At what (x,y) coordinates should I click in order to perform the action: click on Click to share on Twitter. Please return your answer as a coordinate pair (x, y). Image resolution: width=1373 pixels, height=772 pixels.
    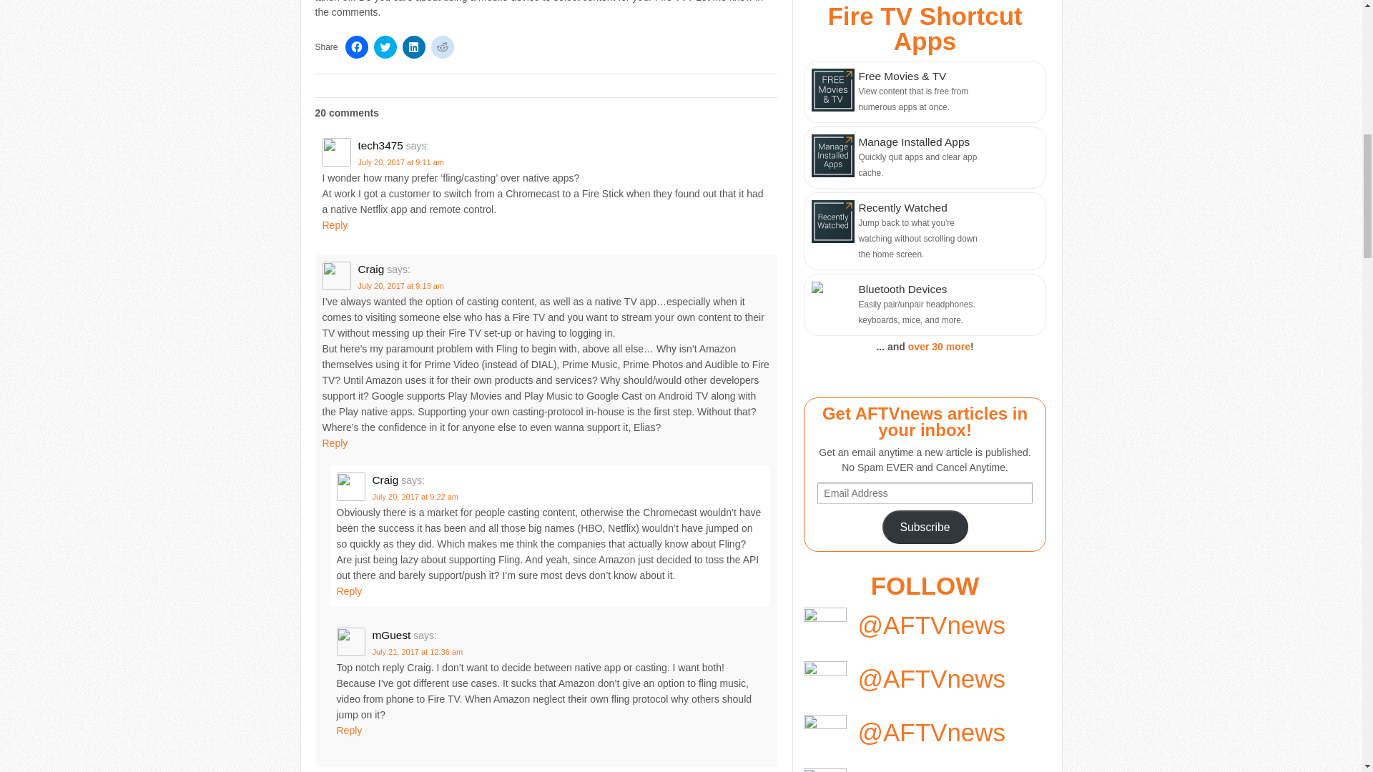
    Looking at the image, I should click on (385, 47).